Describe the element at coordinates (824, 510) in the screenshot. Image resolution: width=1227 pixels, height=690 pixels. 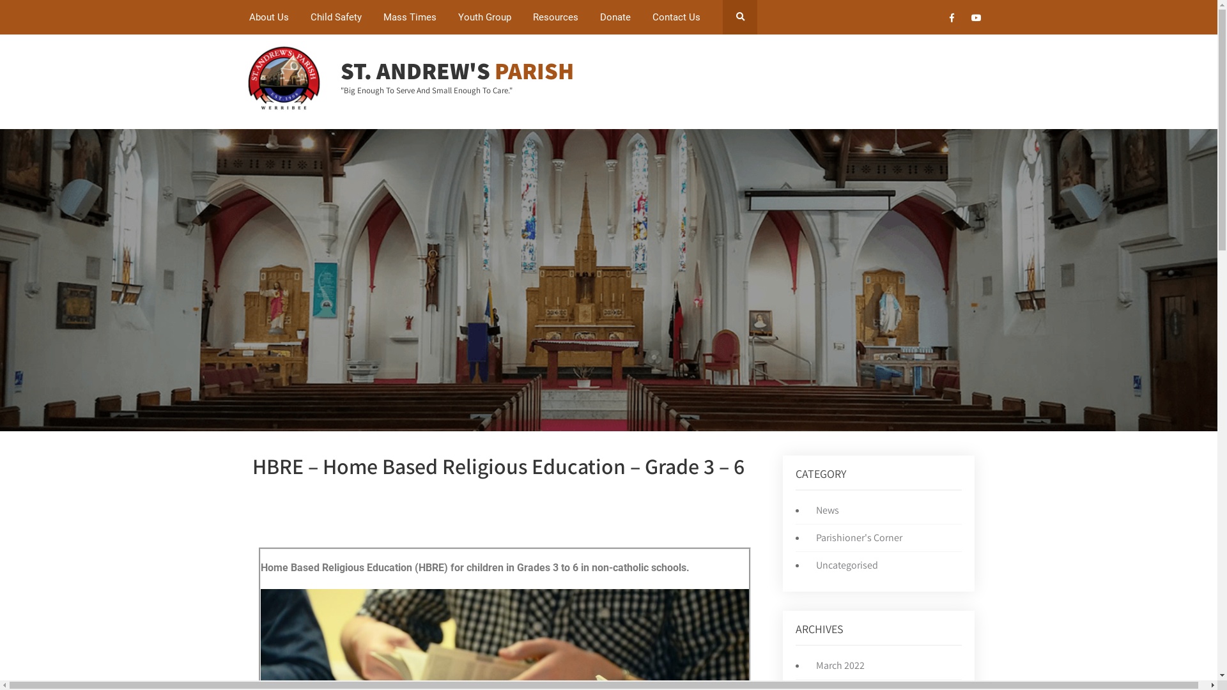
I see `News` at that location.